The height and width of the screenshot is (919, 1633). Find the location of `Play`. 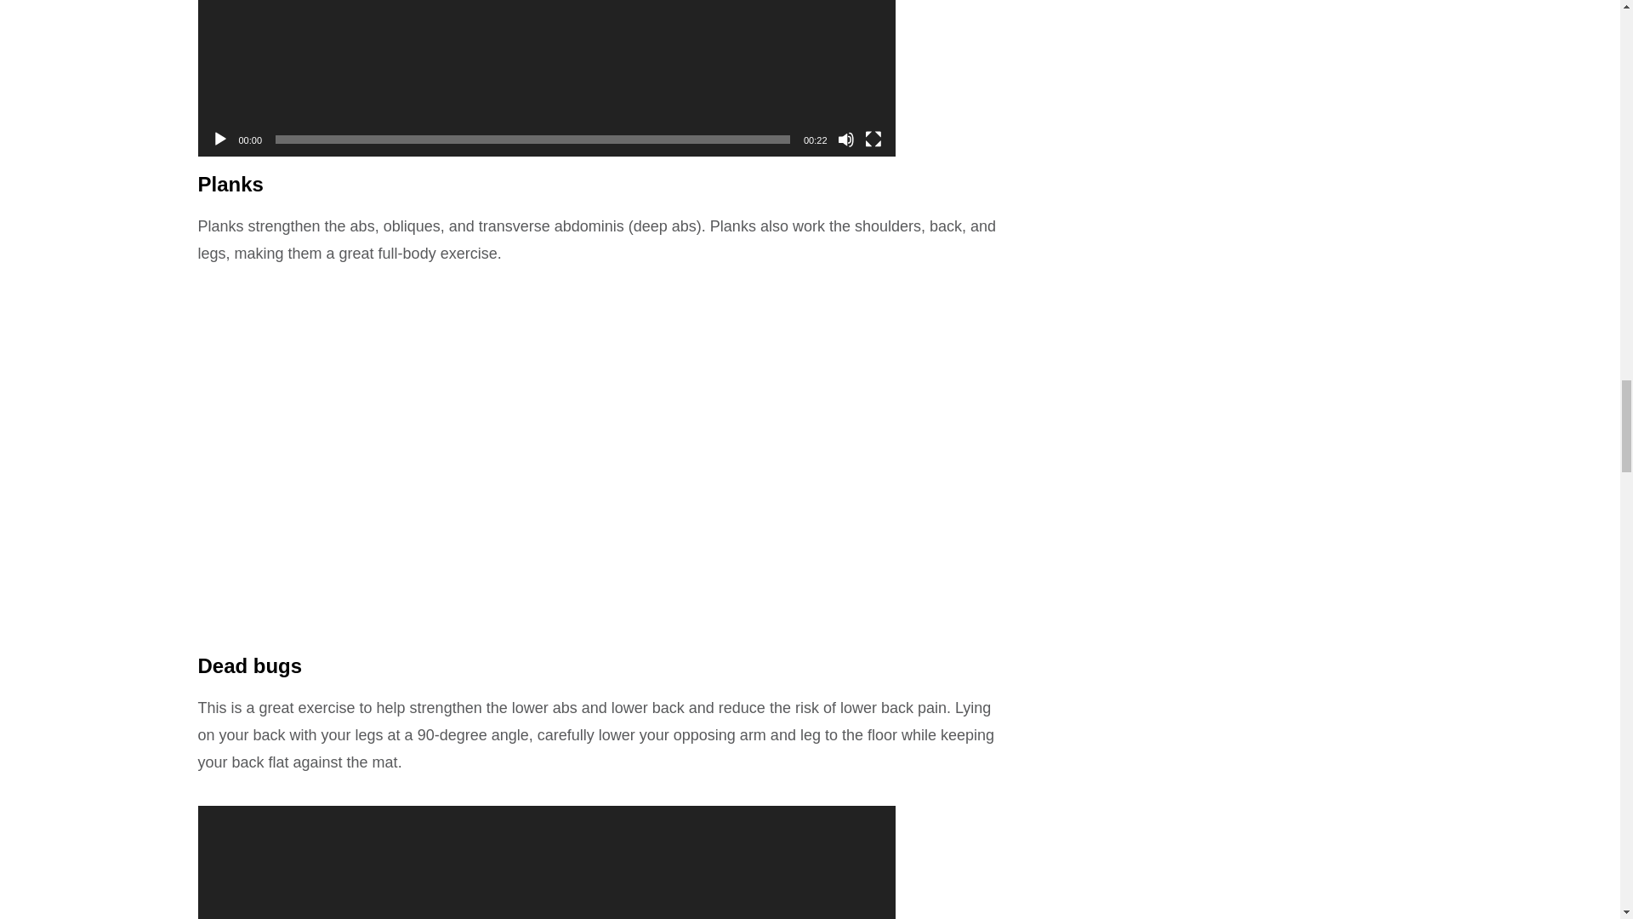

Play is located at coordinates (219, 140).